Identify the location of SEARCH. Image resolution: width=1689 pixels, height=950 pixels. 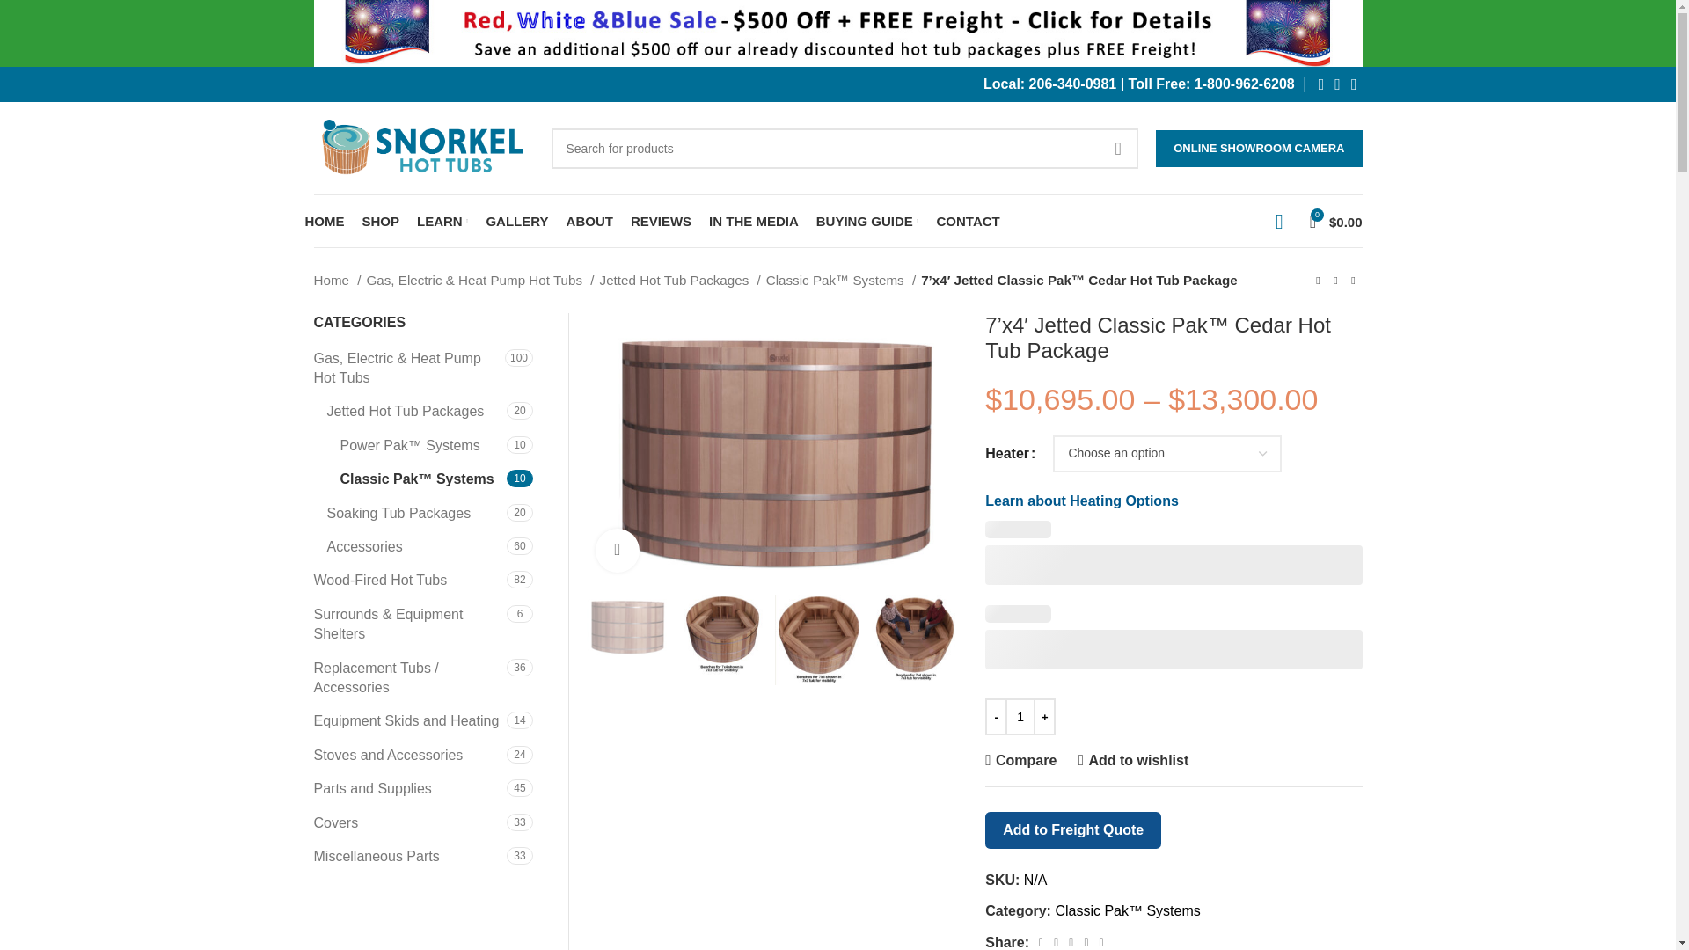
(1118, 148).